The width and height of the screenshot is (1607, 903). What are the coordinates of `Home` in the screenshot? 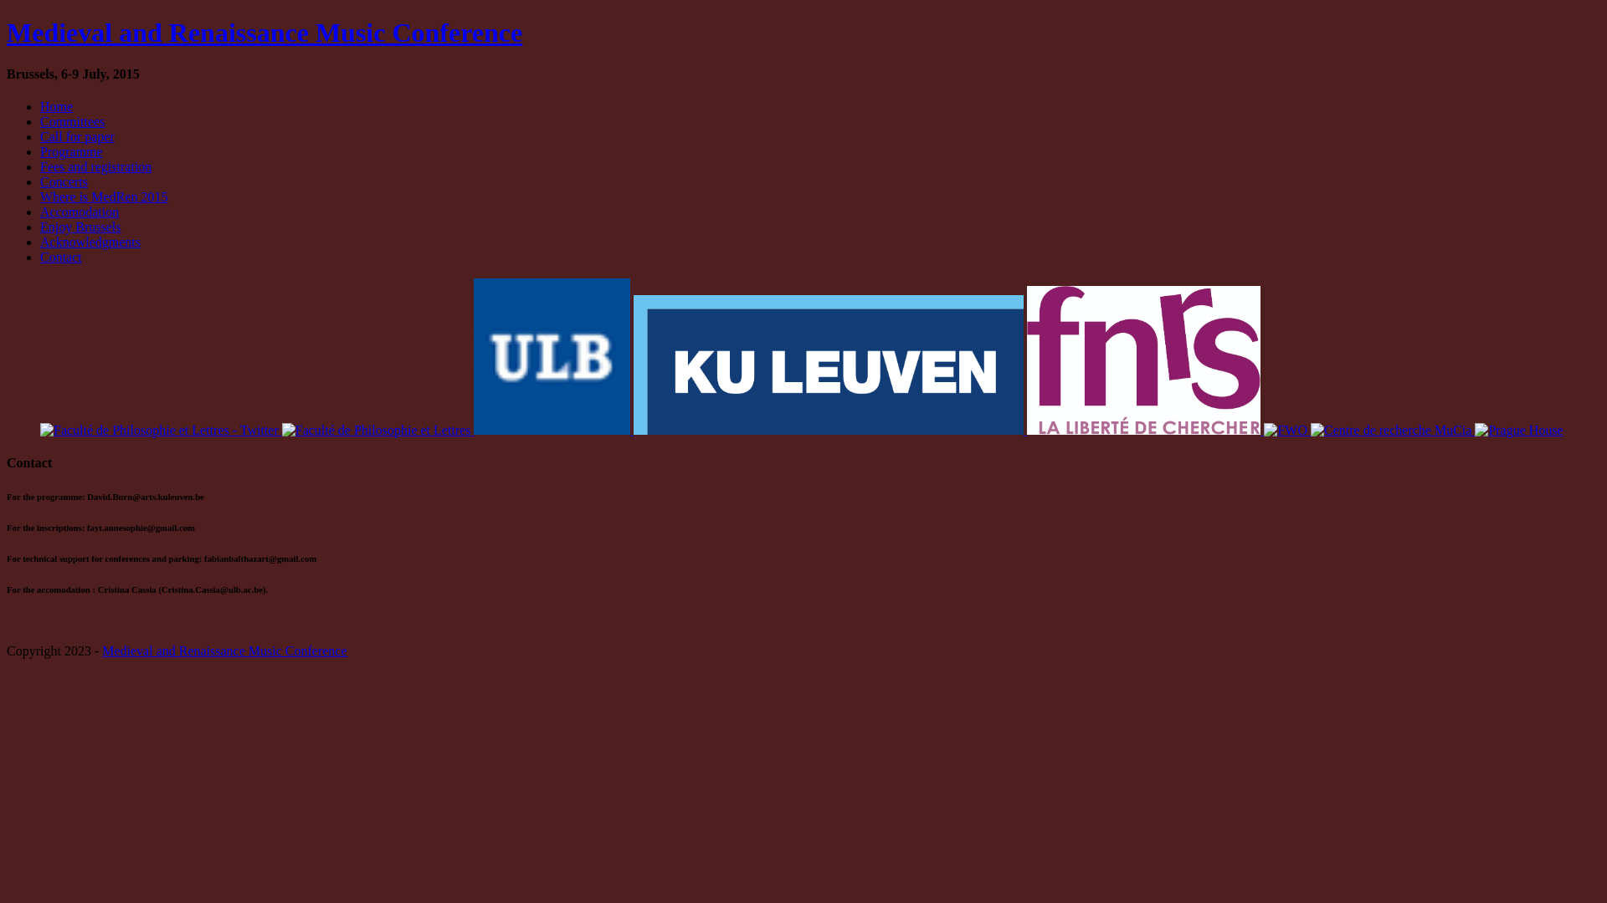 It's located at (57, 107).